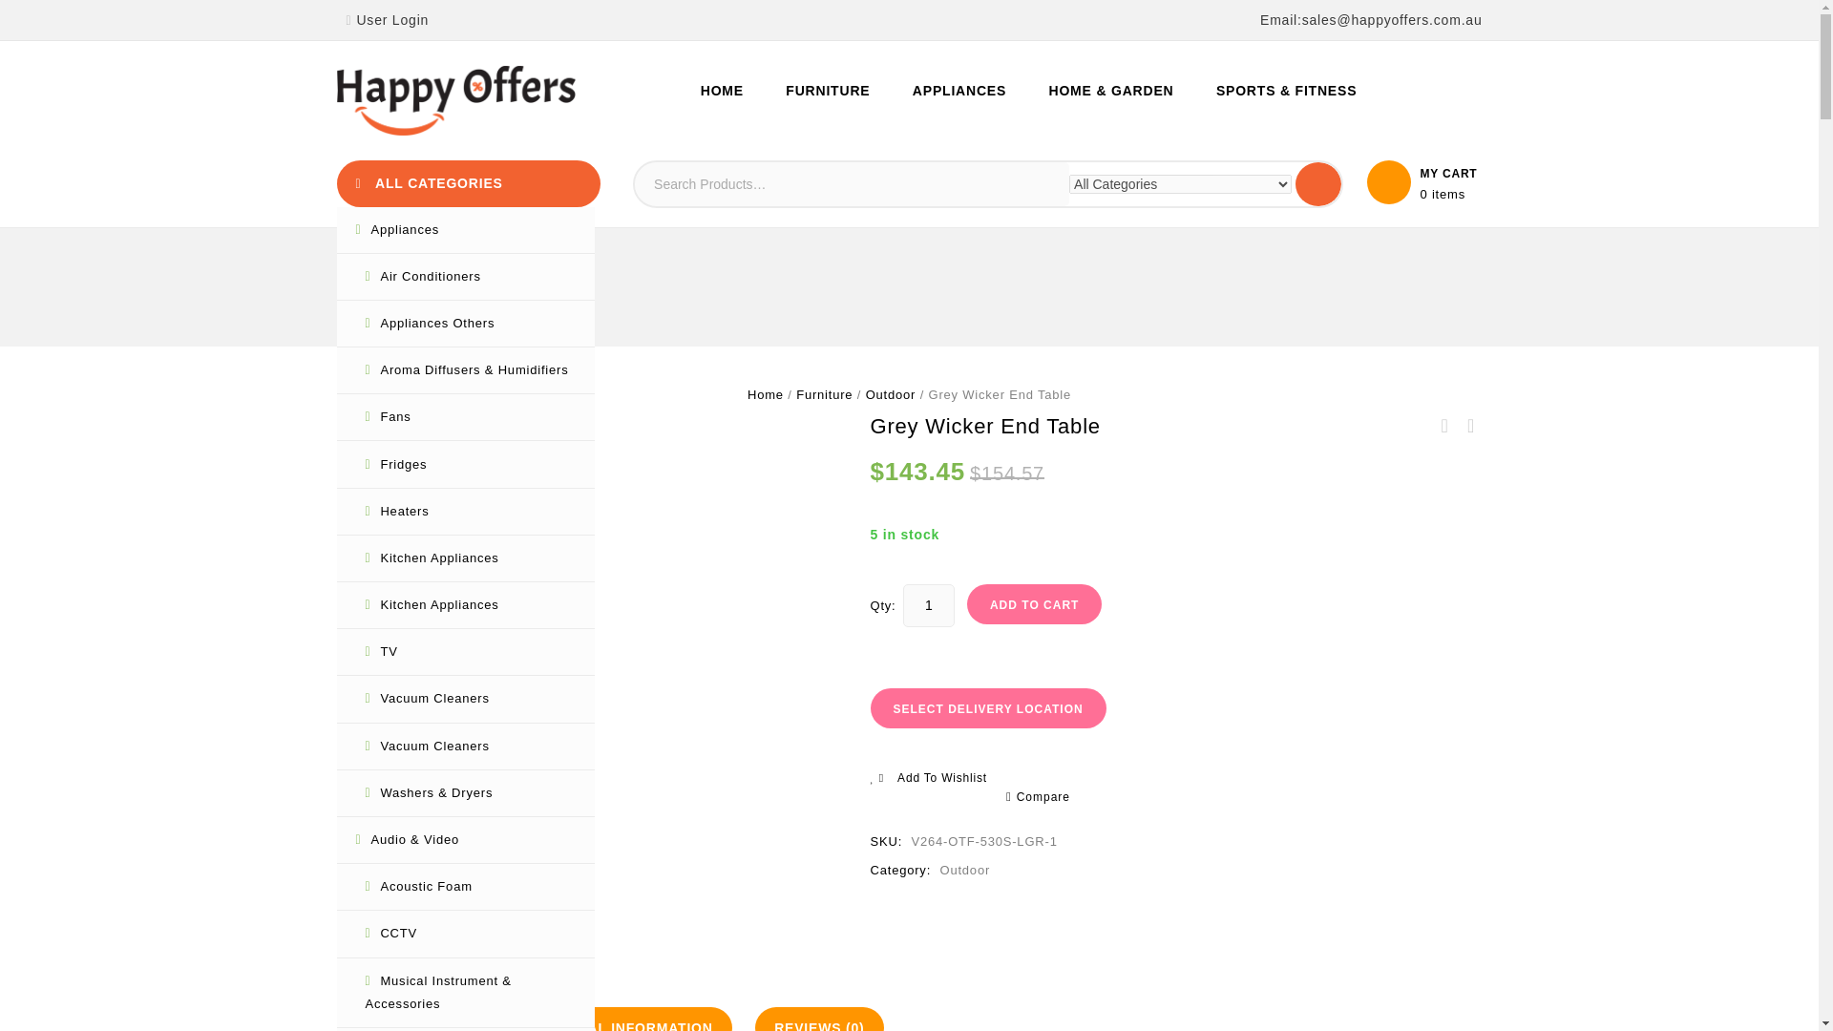  What do you see at coordinates (827, 90) in the screenshot?
I see `FURNITURE` at bounding box center [827, 90].